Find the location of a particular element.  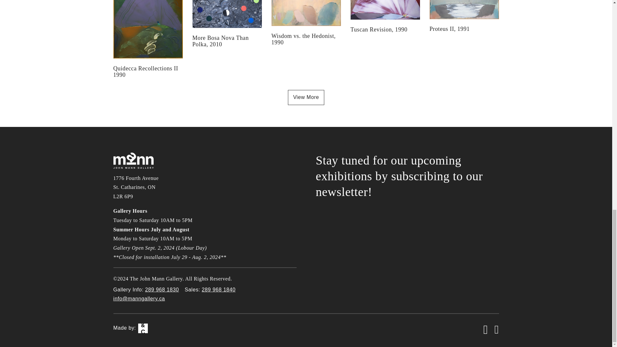

Form 0 is located at coordinates (407, 231).